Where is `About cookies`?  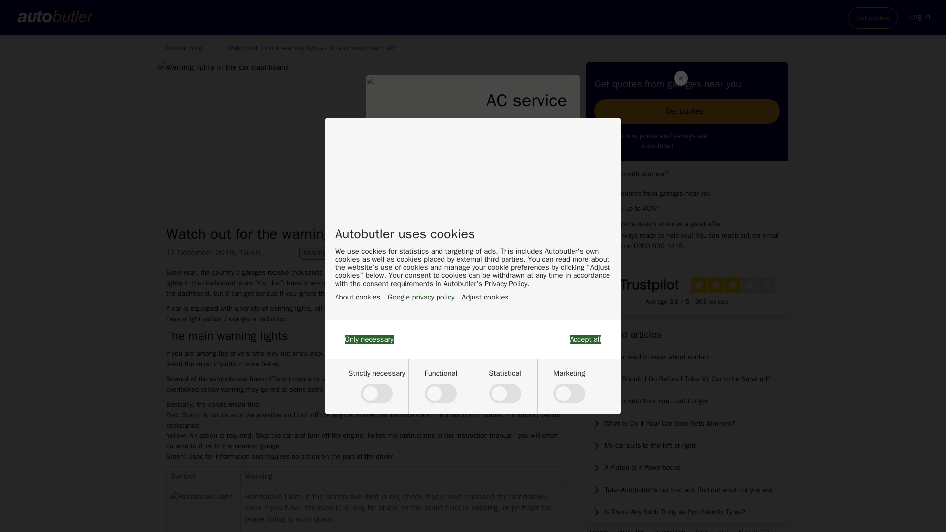 About cookies is located at coordinates (357, 298).